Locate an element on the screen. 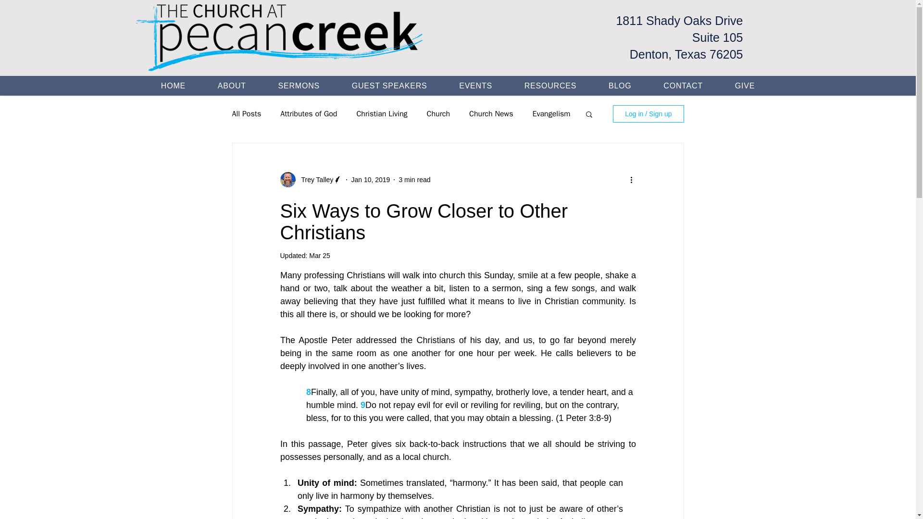 This screenshot has height=519, width=923. CONTACT is located at coordinates (683, 86).